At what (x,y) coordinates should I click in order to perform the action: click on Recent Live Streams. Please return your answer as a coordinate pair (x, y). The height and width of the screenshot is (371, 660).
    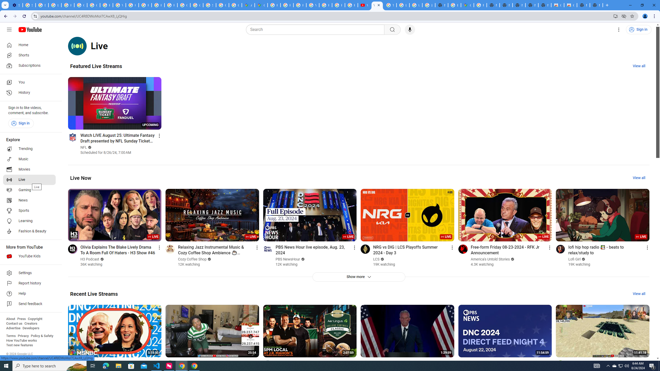
    Looking at the image, I should click on (94, 294).